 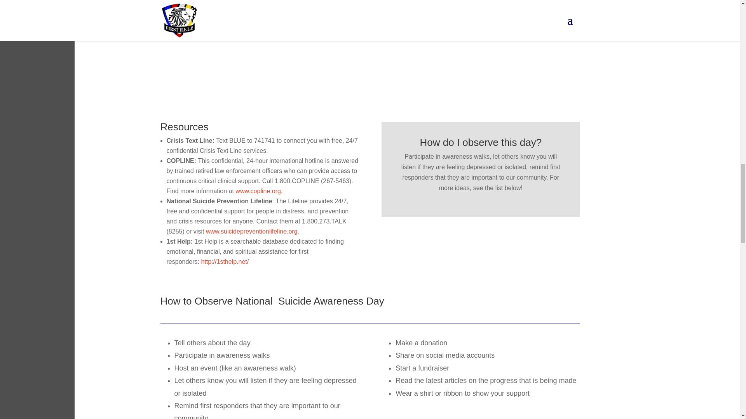 I want to click on www.suicidepreventionlifeline.org, so click(x=252, y=231).